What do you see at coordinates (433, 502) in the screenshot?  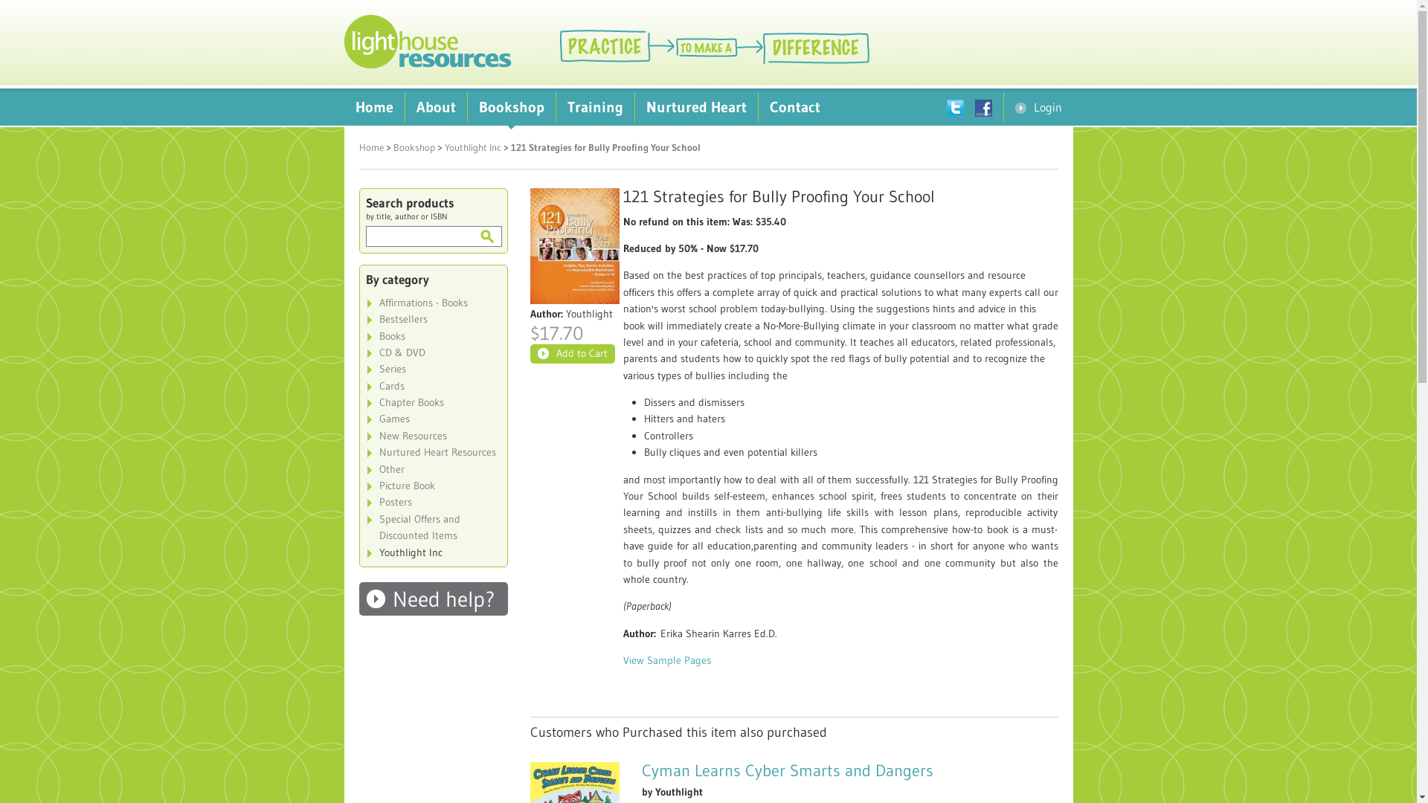 I see `Posters` at bounding box center [433, 502].